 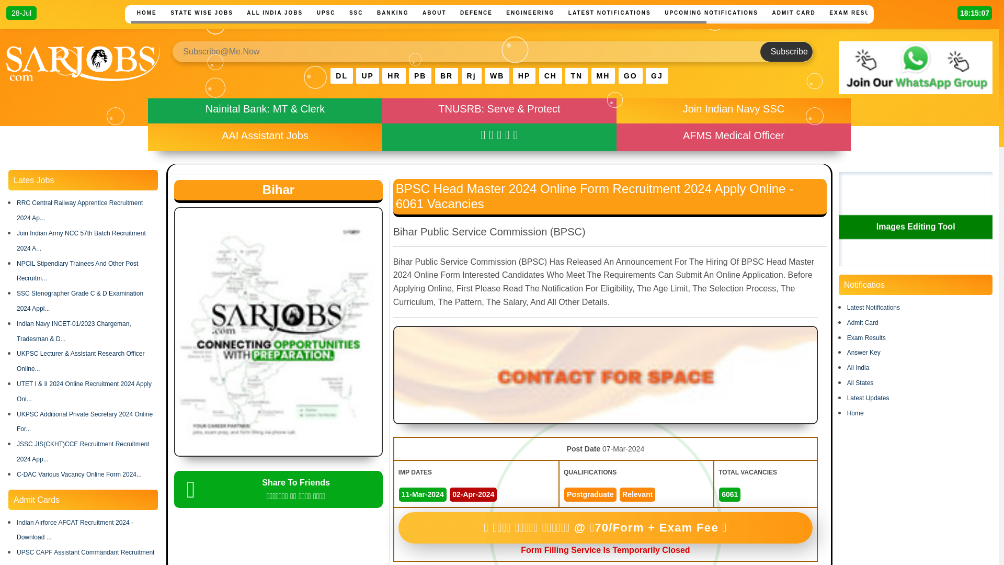 I want to click on DL, so click(x=341, y=75).